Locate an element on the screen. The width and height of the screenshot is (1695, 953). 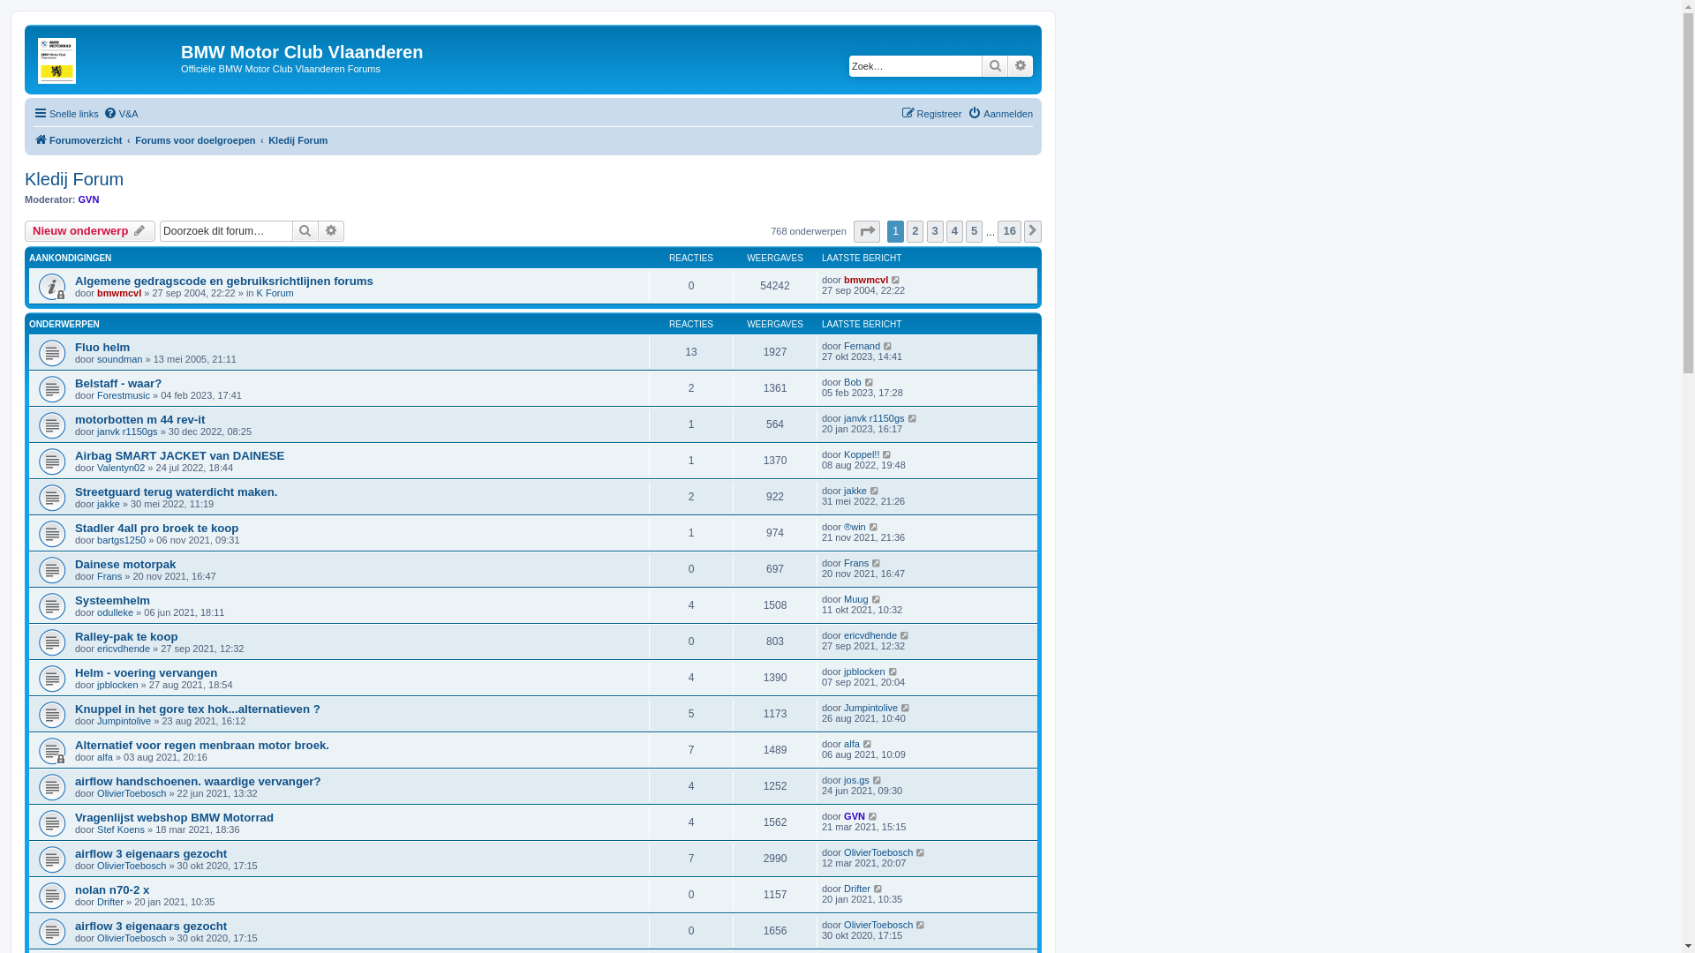
Airbag SMART JACKET van DAINESE is located at coordinates (180, 455).